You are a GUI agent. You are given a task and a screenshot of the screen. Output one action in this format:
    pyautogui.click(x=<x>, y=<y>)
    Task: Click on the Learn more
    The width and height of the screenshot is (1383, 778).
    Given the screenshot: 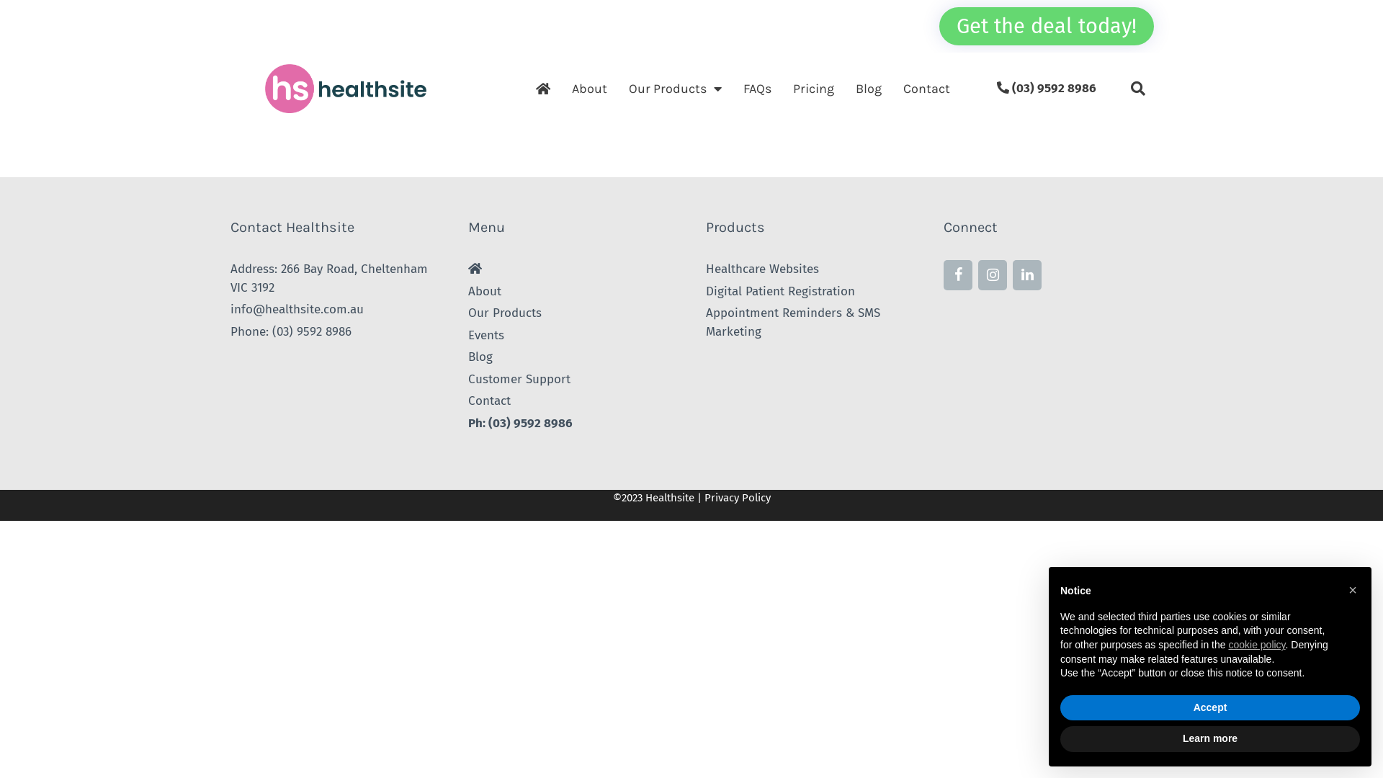 What is the action you would take?
    pyautogui.click(x=1210, y=739)
    